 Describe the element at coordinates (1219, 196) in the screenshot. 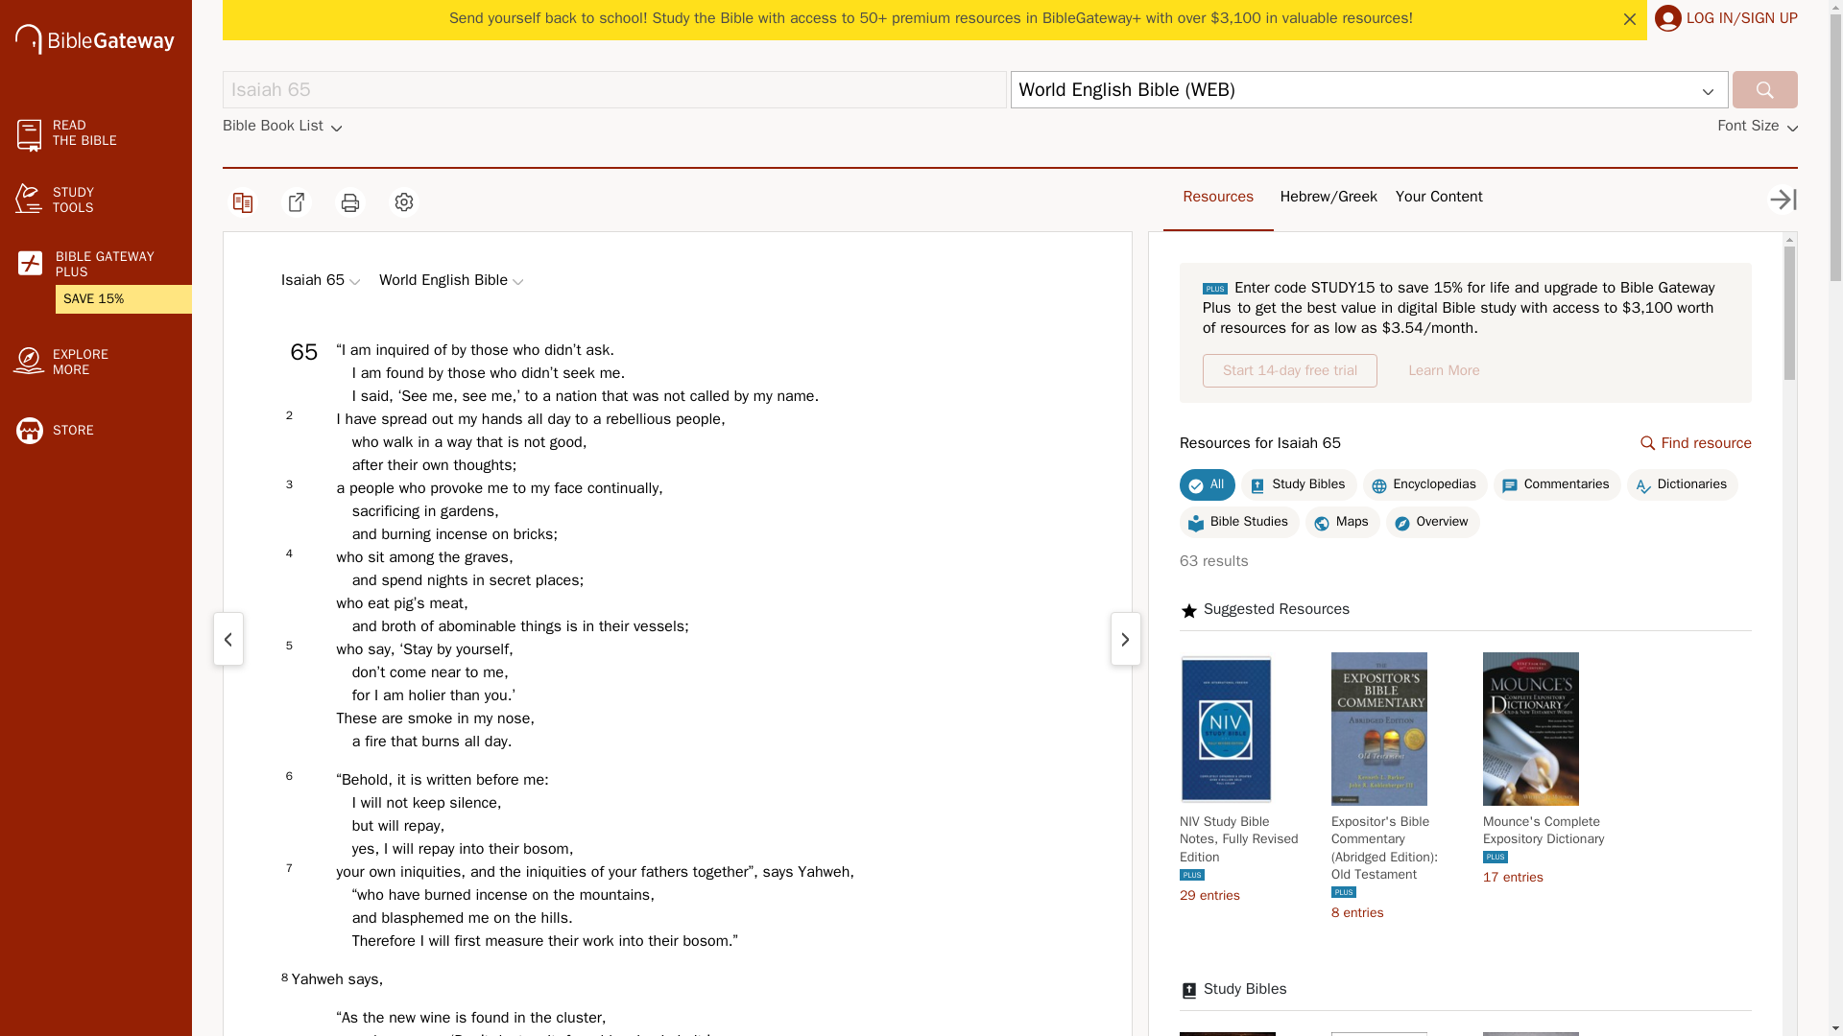

I see `Resources` at that location.